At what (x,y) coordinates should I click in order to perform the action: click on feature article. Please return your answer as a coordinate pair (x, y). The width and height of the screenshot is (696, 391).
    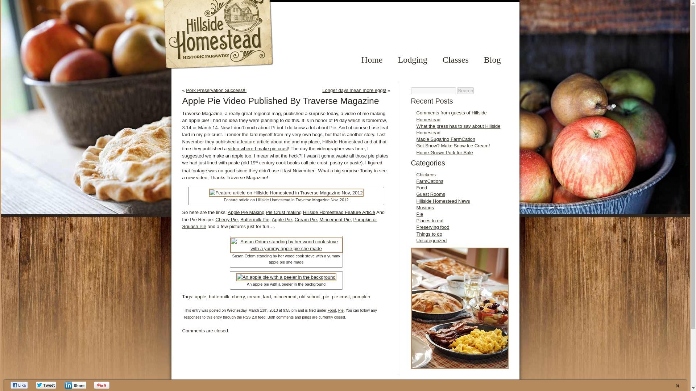
    Looking at the image, I should click on (255, 142).